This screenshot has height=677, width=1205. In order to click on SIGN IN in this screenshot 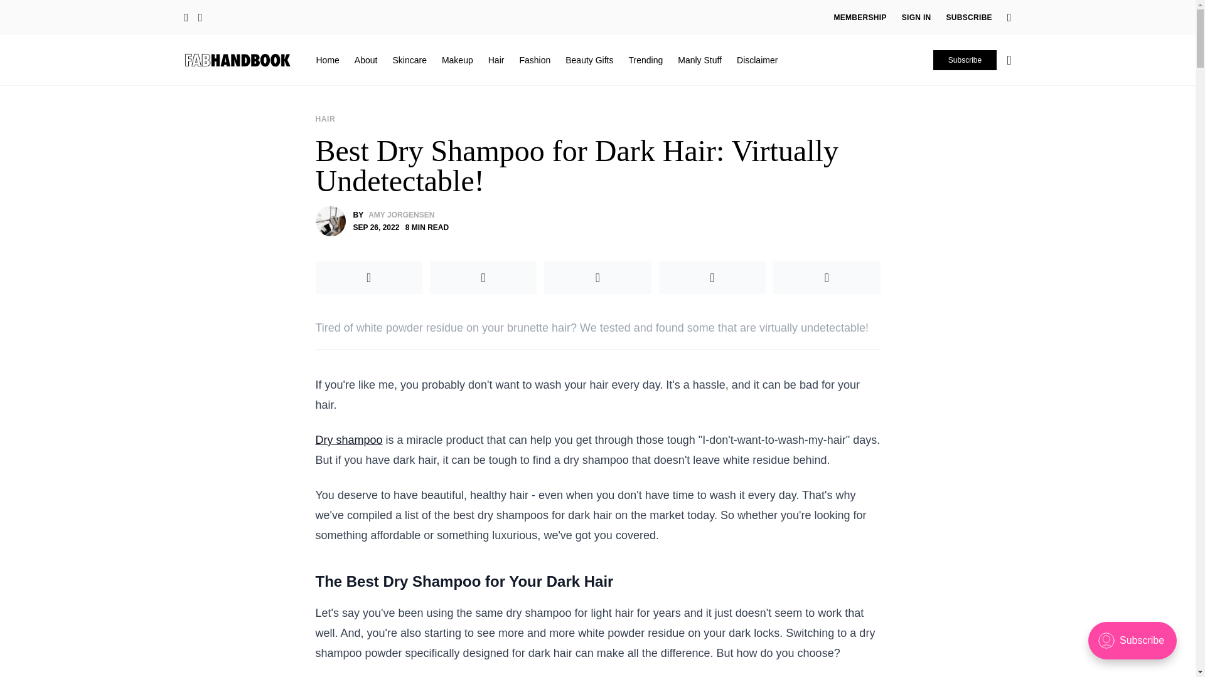, I will do `click(916, 18)`.